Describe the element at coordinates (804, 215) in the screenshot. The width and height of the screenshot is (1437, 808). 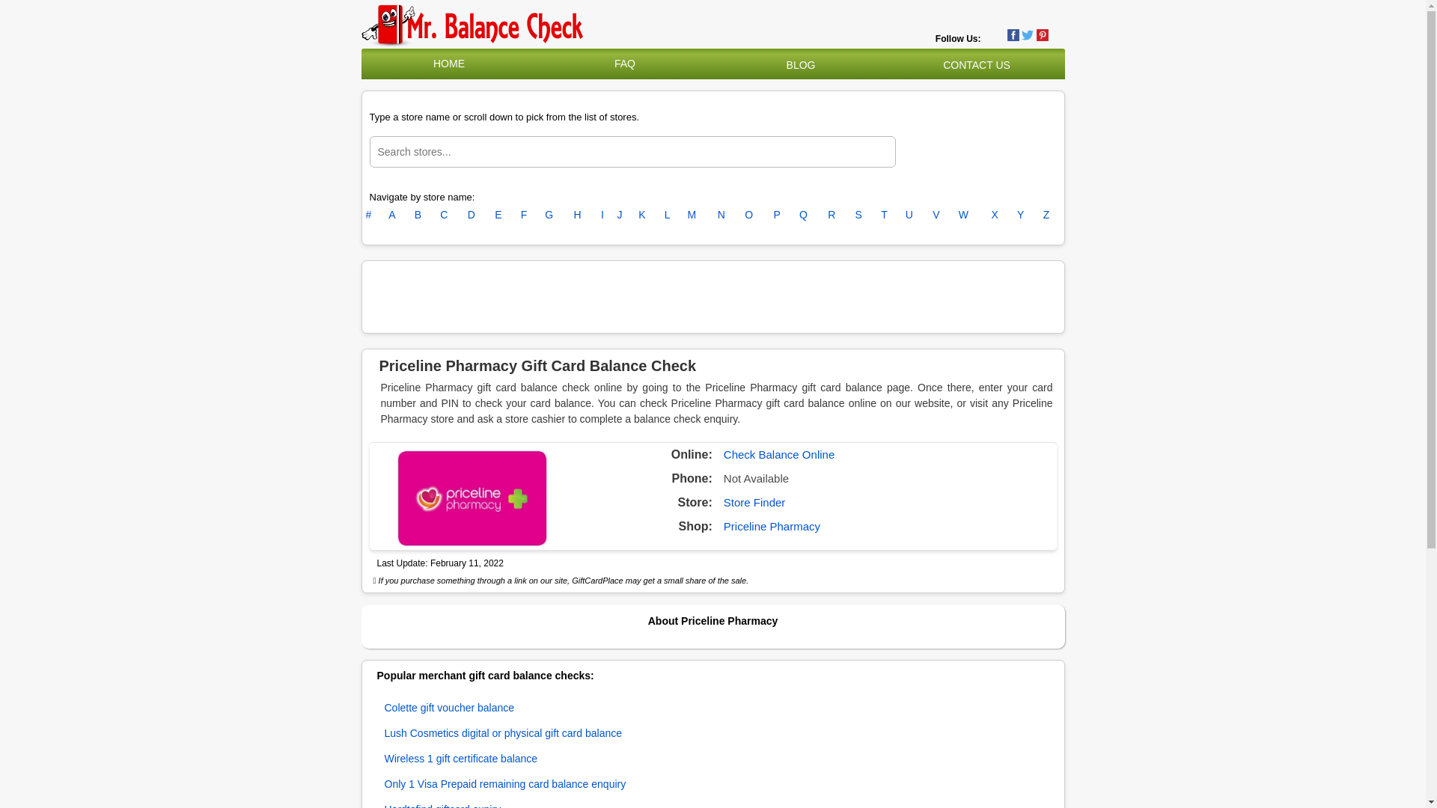
I see `Q` at that location.